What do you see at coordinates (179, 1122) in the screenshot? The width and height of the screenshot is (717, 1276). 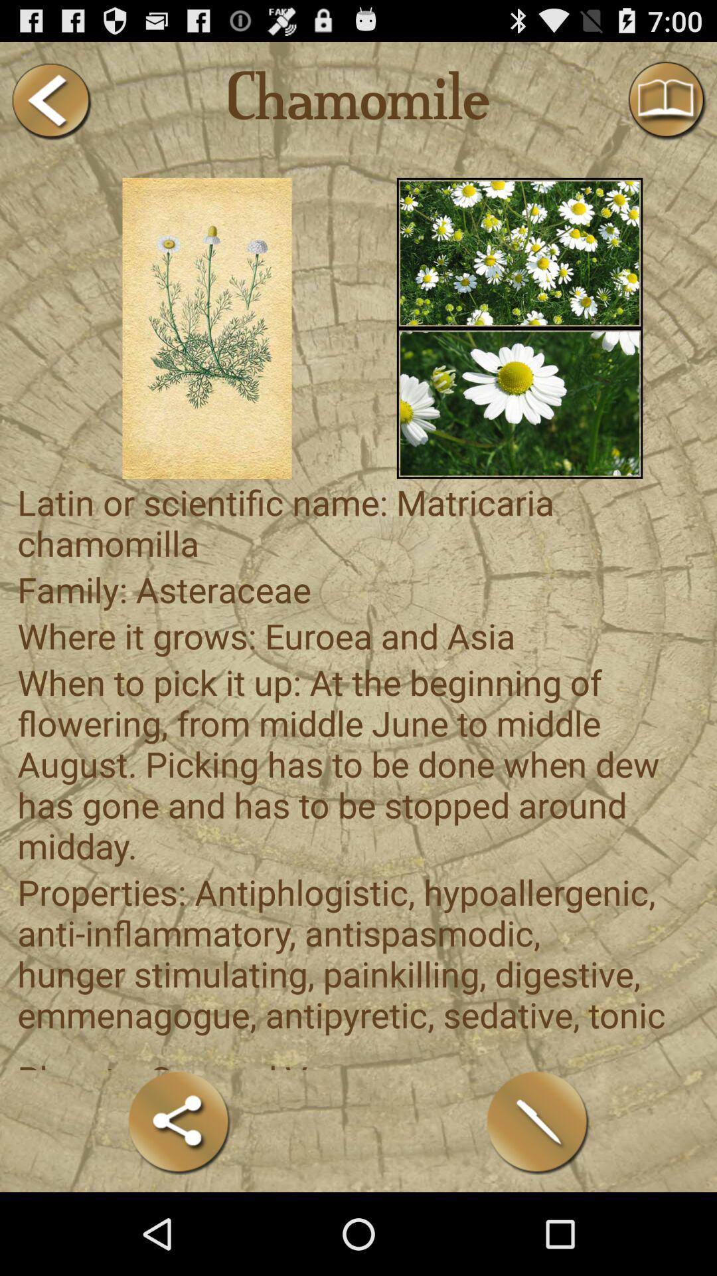 I see `share` at bounding box center [179, 1122].